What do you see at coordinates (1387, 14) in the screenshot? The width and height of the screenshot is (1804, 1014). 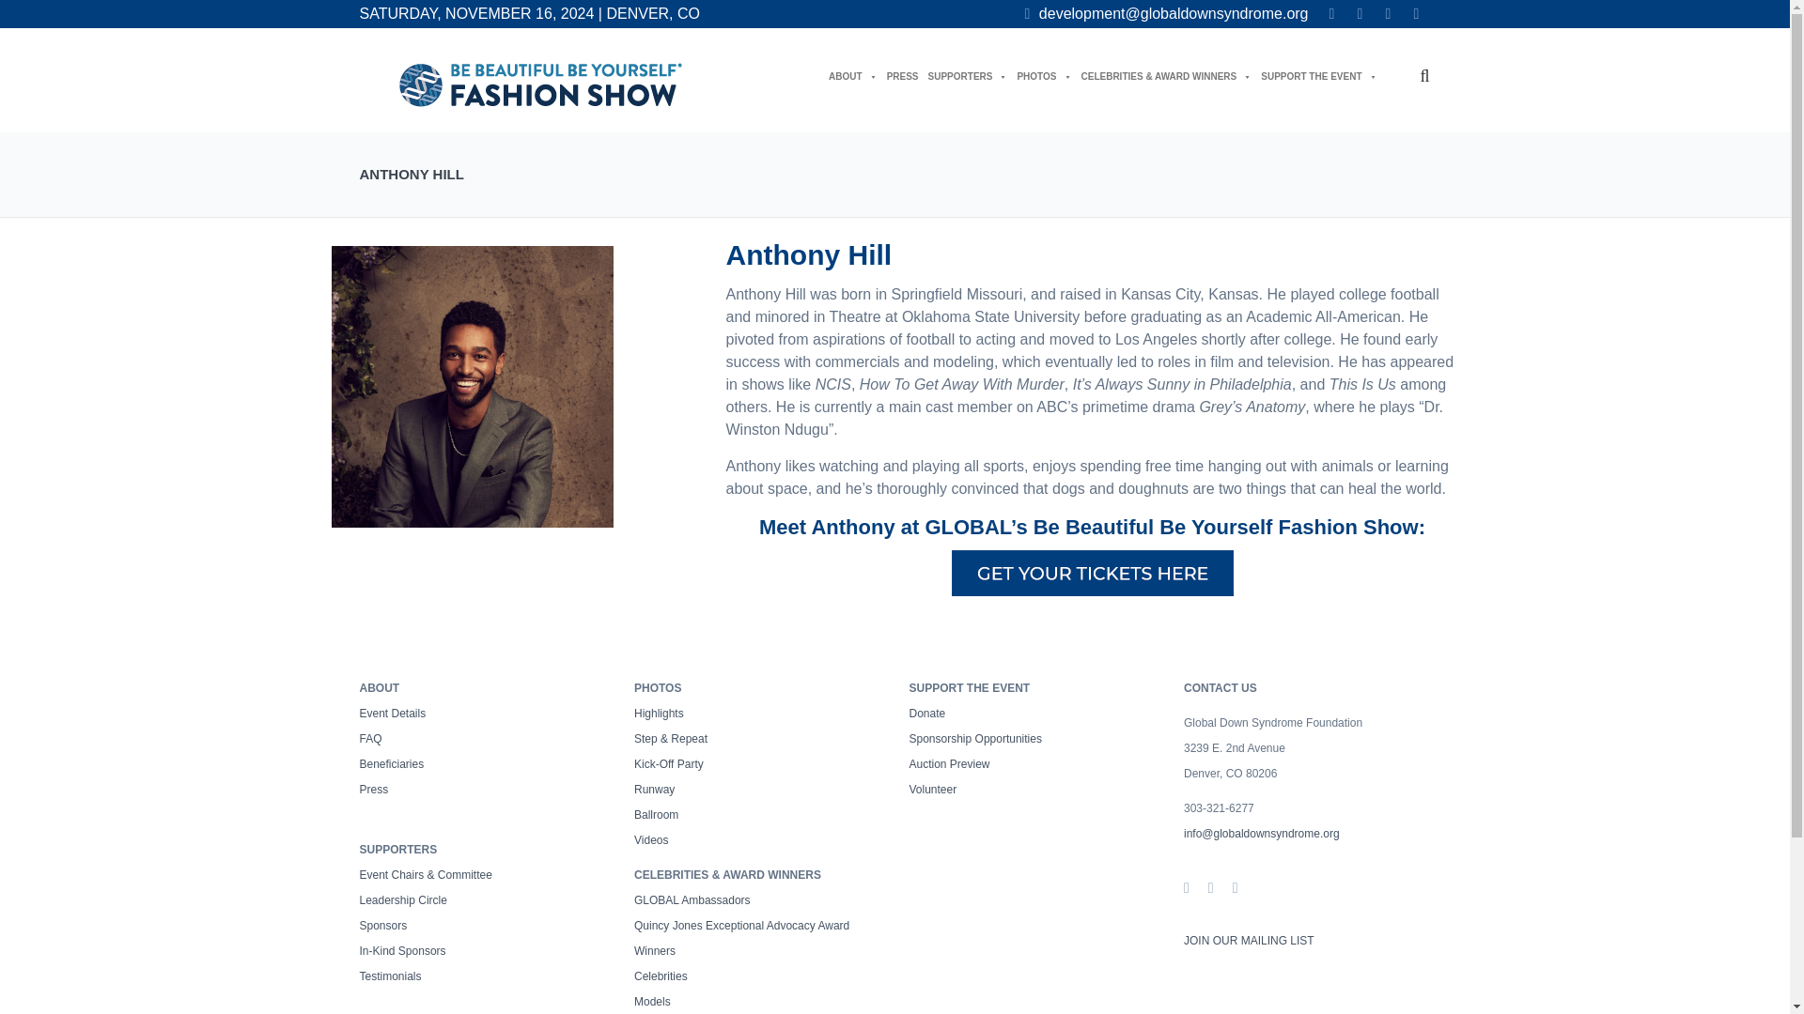 I see `instagram` at bounding box center [1387, 14].